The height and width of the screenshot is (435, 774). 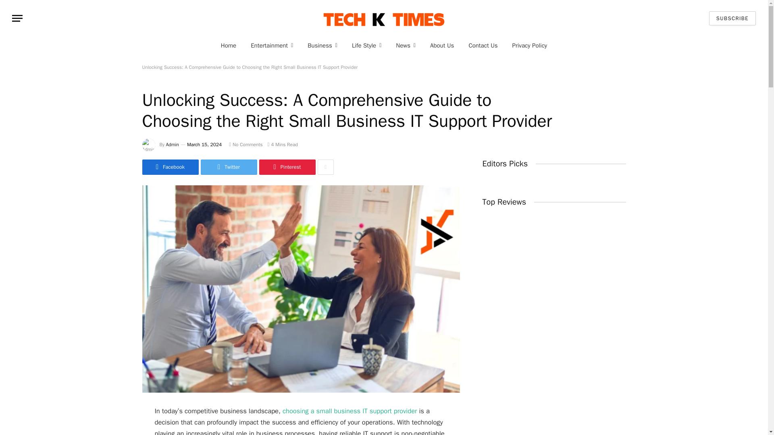 I want to click on Posts by Admin, so click(x=173, y=145).